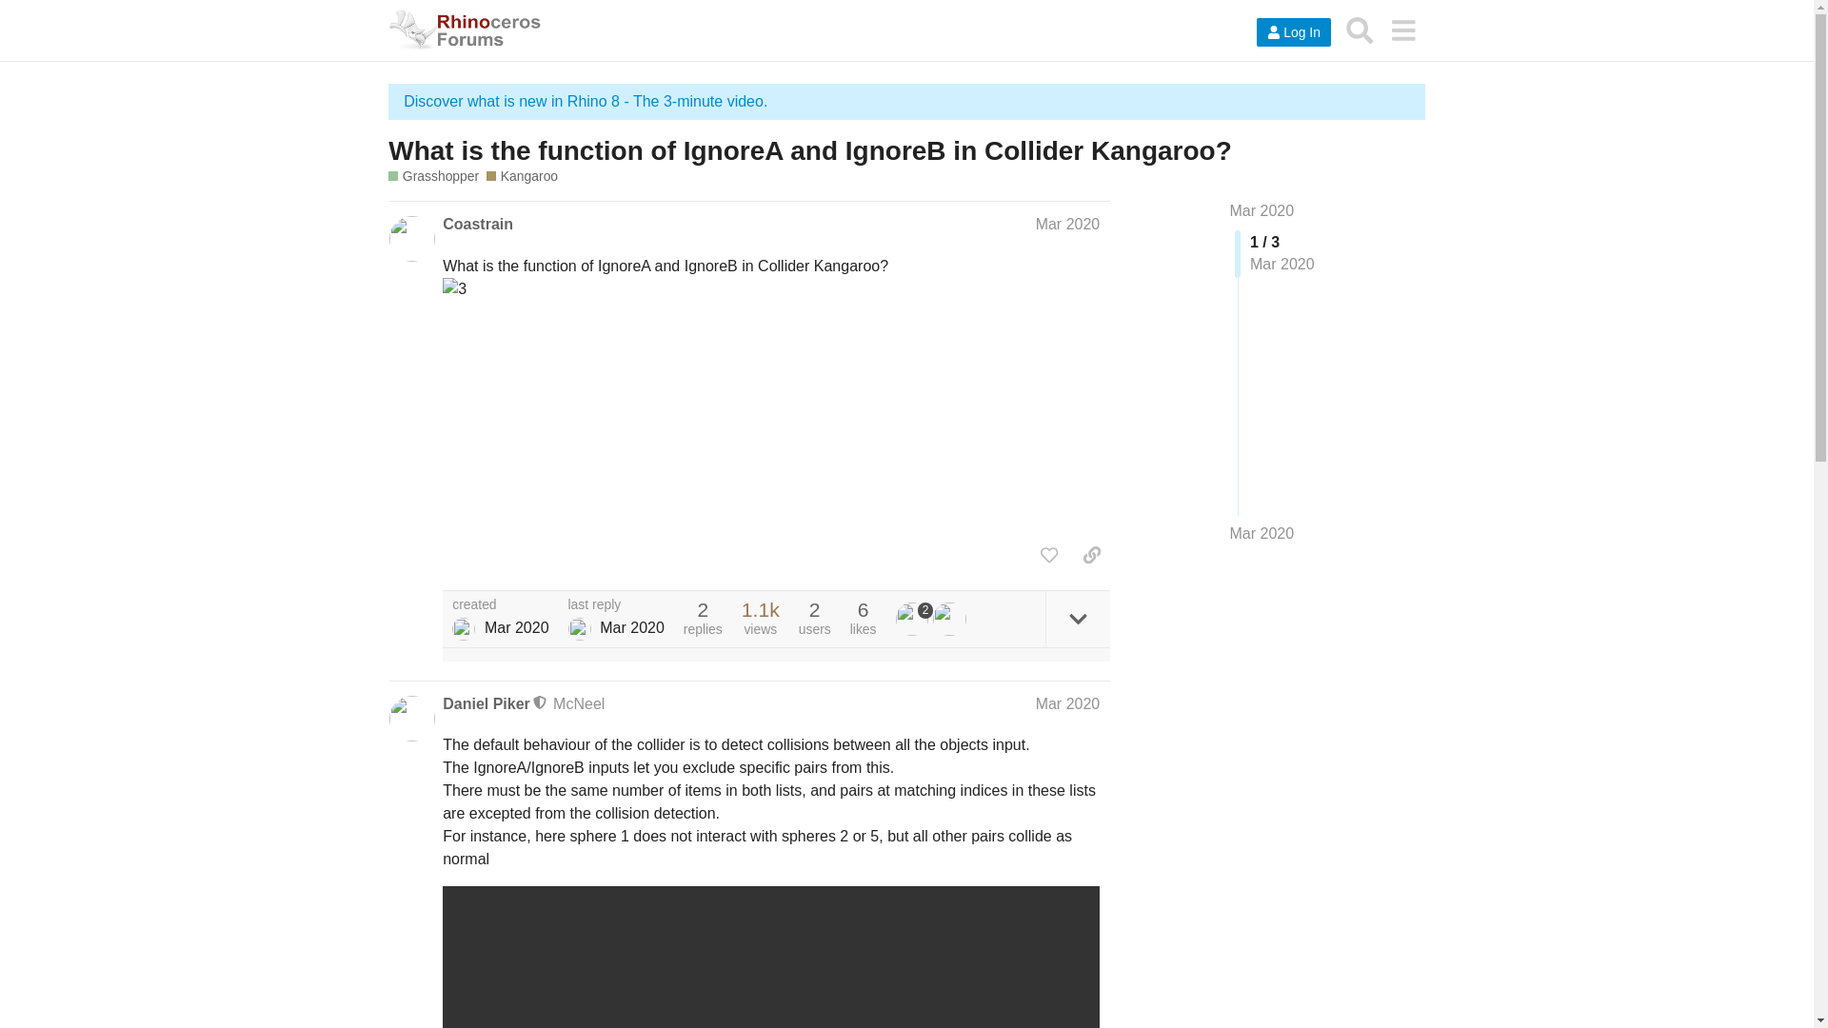 This screenshot has height=1028, width=1828. Describe the element at coordinates (433, 177) in the screenshot. I see `Add a new topic to this category related to Grasshopper.` at that location.